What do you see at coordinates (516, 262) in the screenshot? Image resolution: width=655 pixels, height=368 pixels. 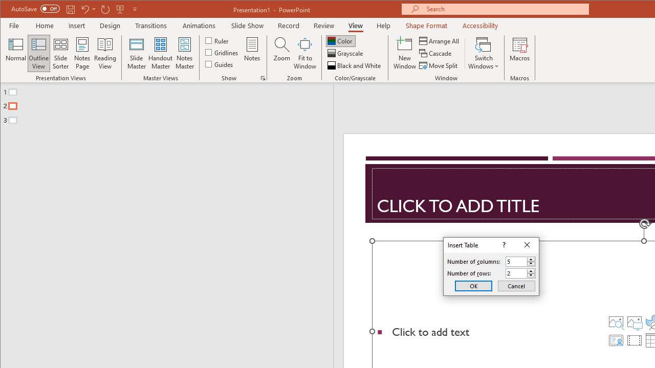 I see `Number of columns` at bounding box center [516, 262].